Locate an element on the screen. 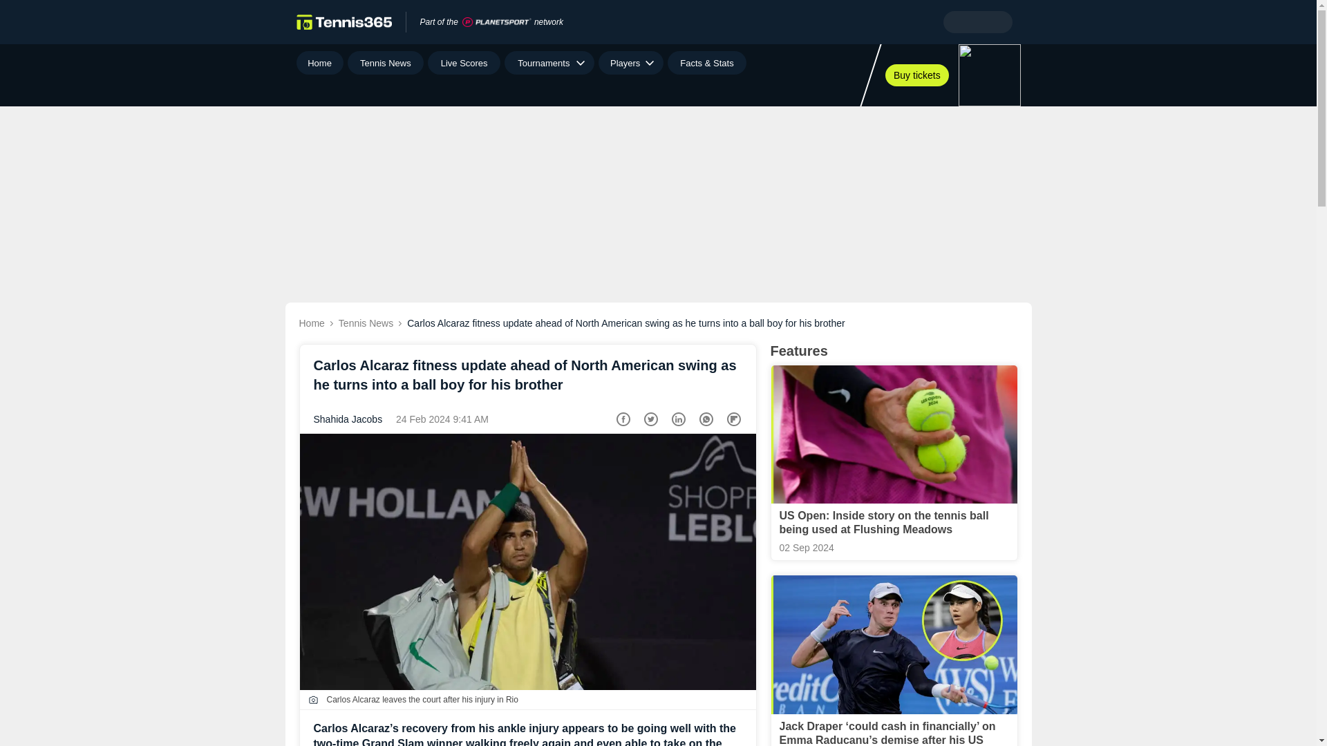  Players is located at coordinates (630, 63).